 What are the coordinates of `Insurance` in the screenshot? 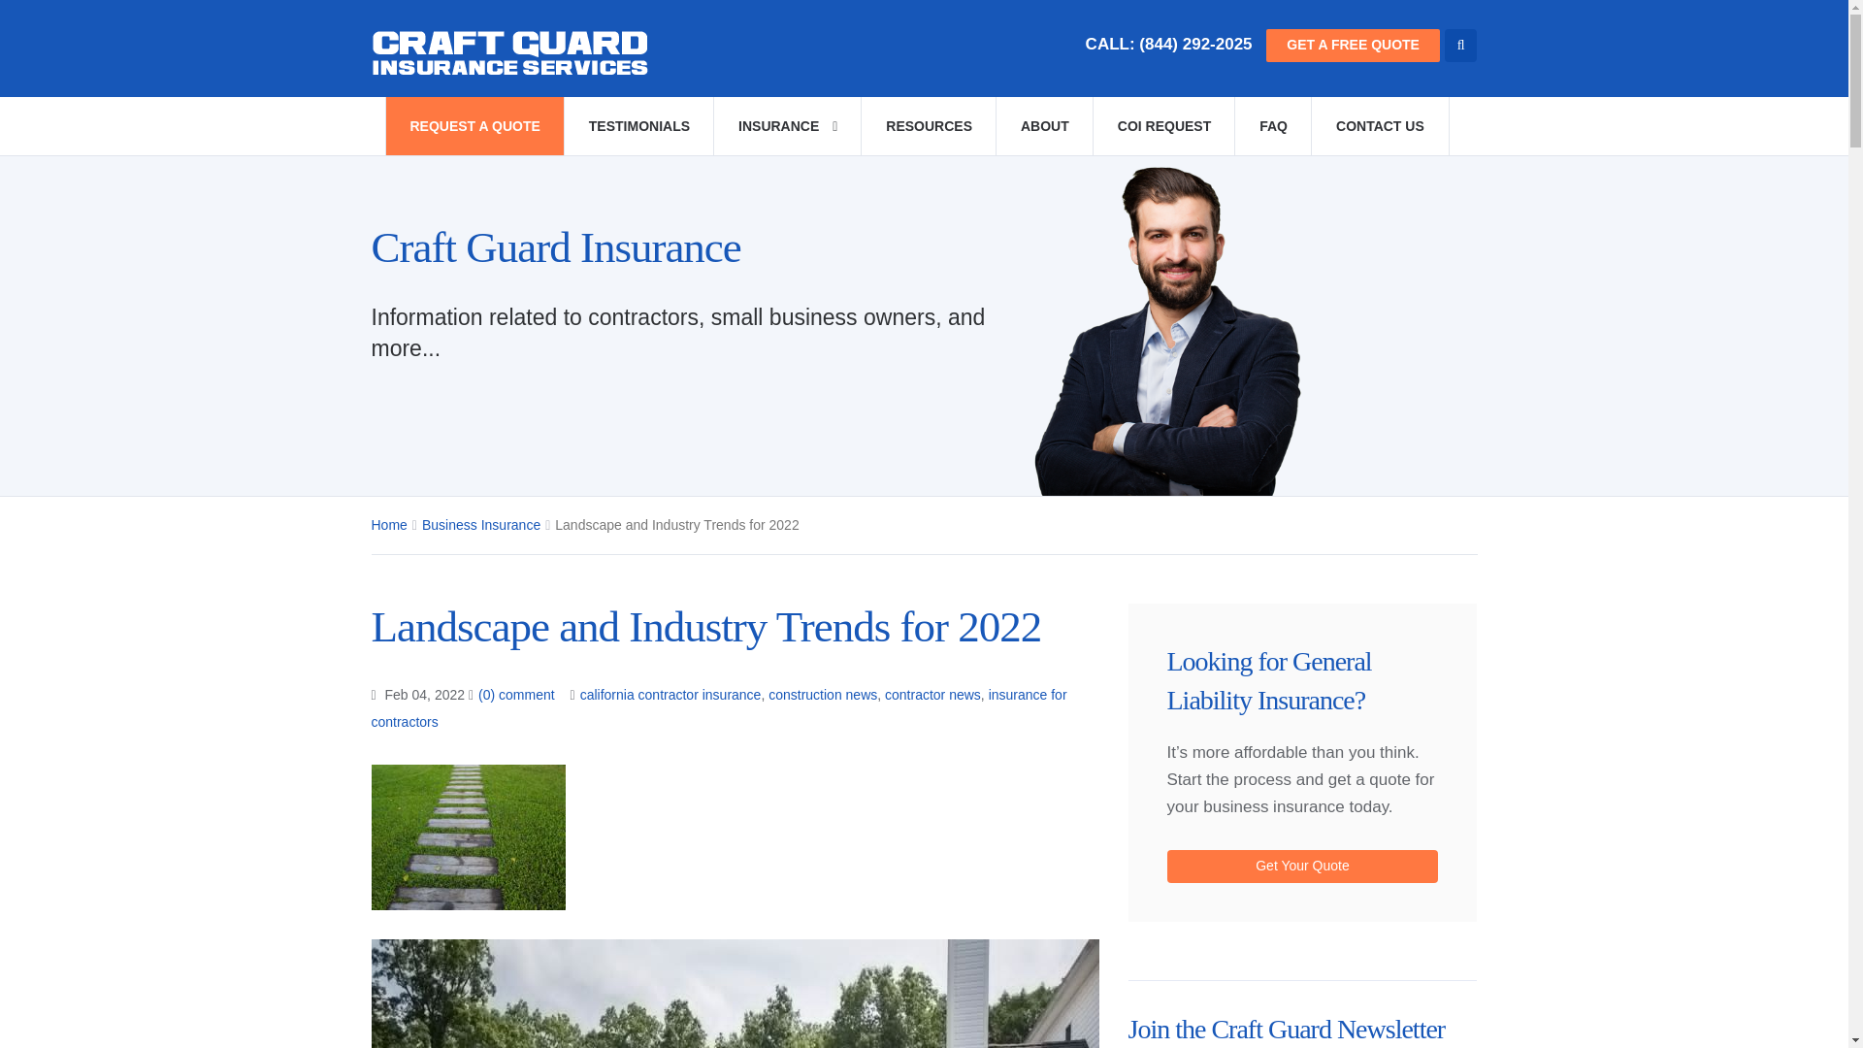 It's located at (787, 126).